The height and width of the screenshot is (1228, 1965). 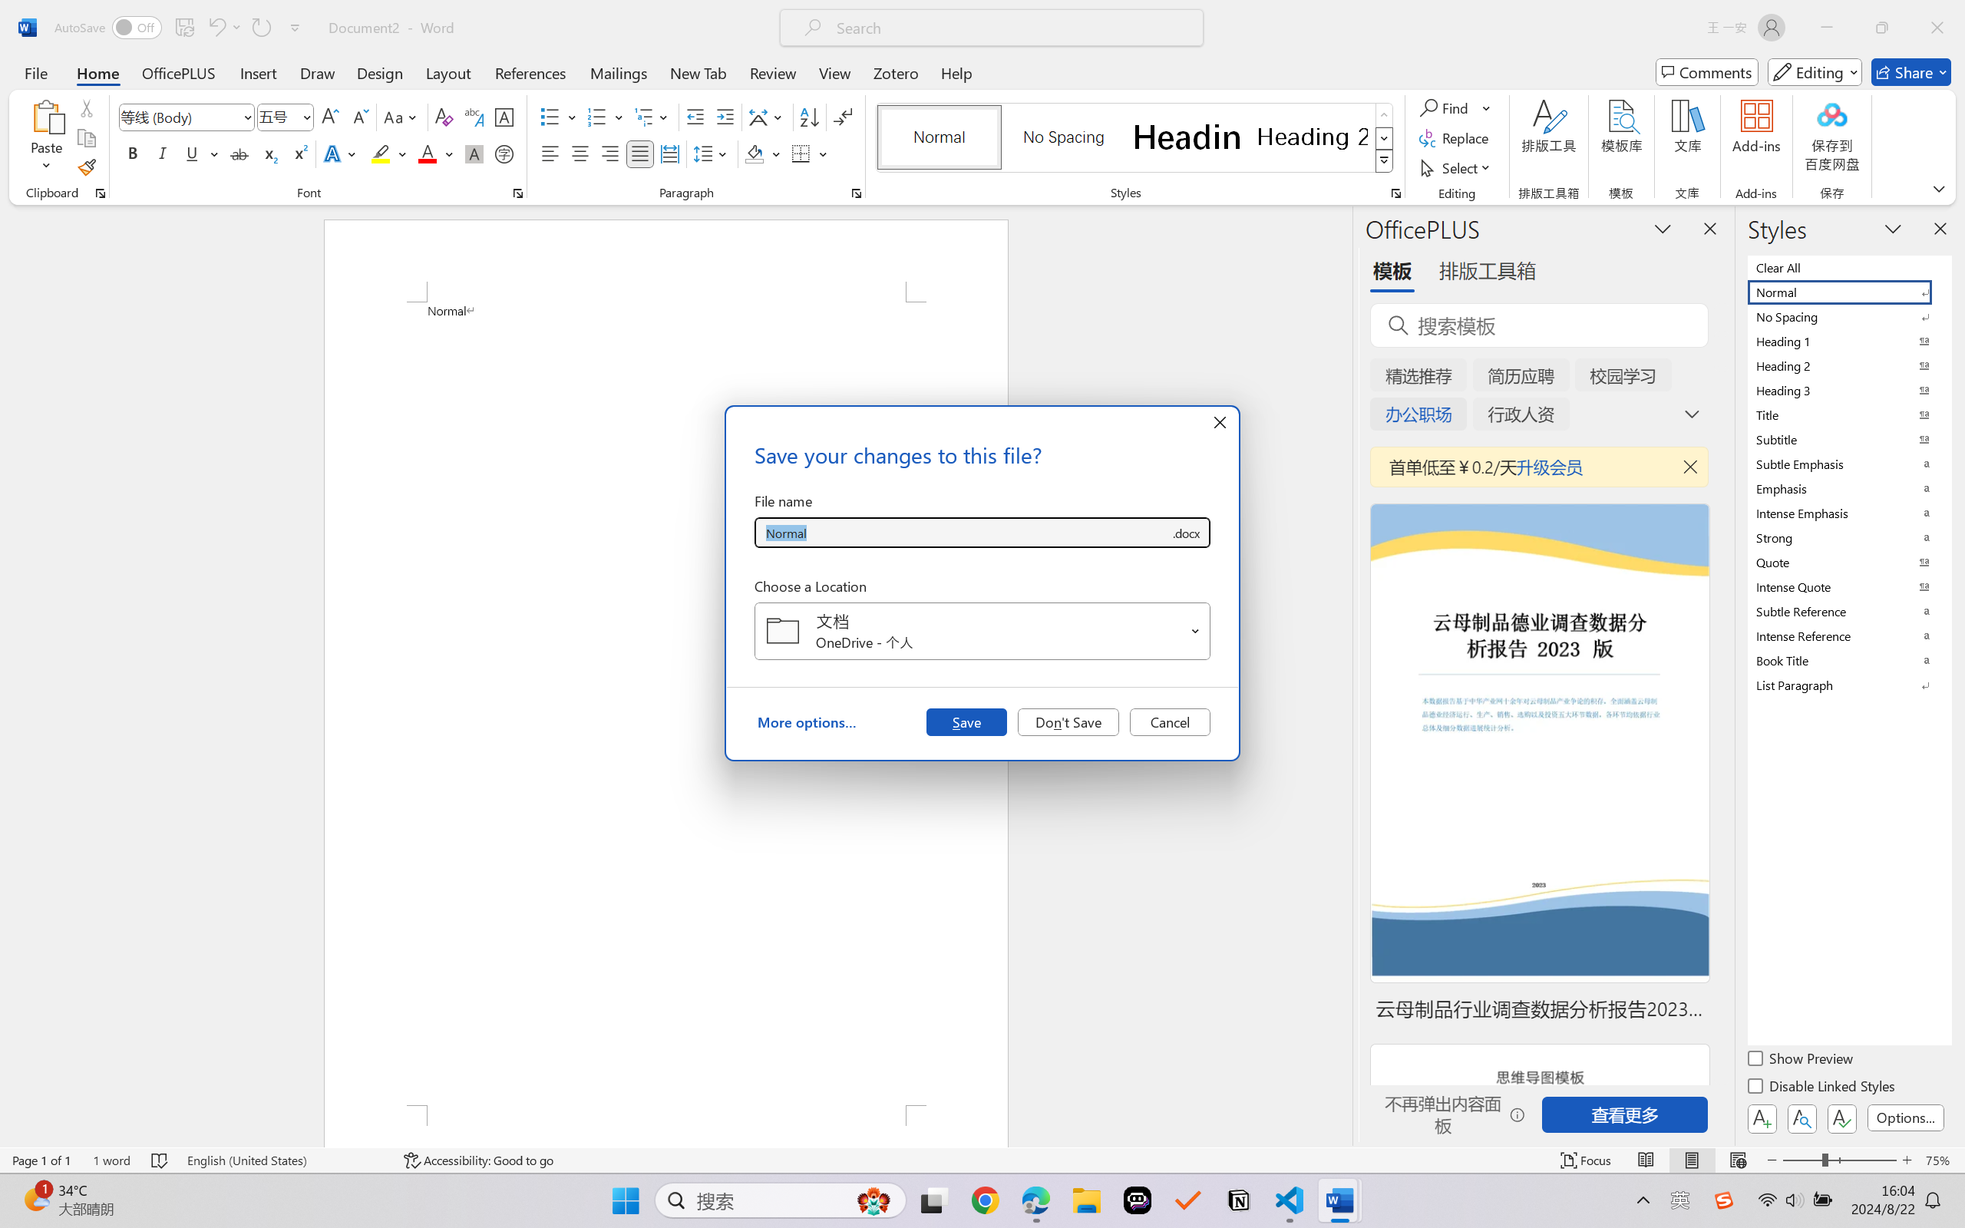 What do you see at coordinates (1802, 1061) in the screenshot?
I see `Show Preview` at bounding box center [1802, 1061].